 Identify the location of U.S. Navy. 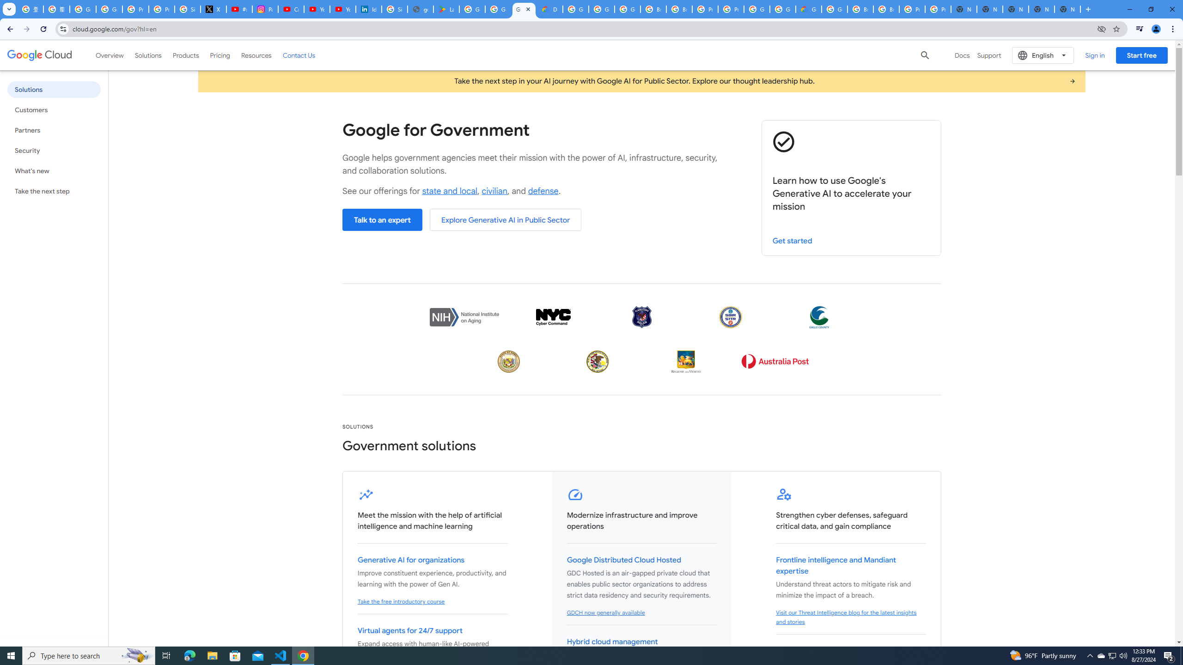
(730, 317).